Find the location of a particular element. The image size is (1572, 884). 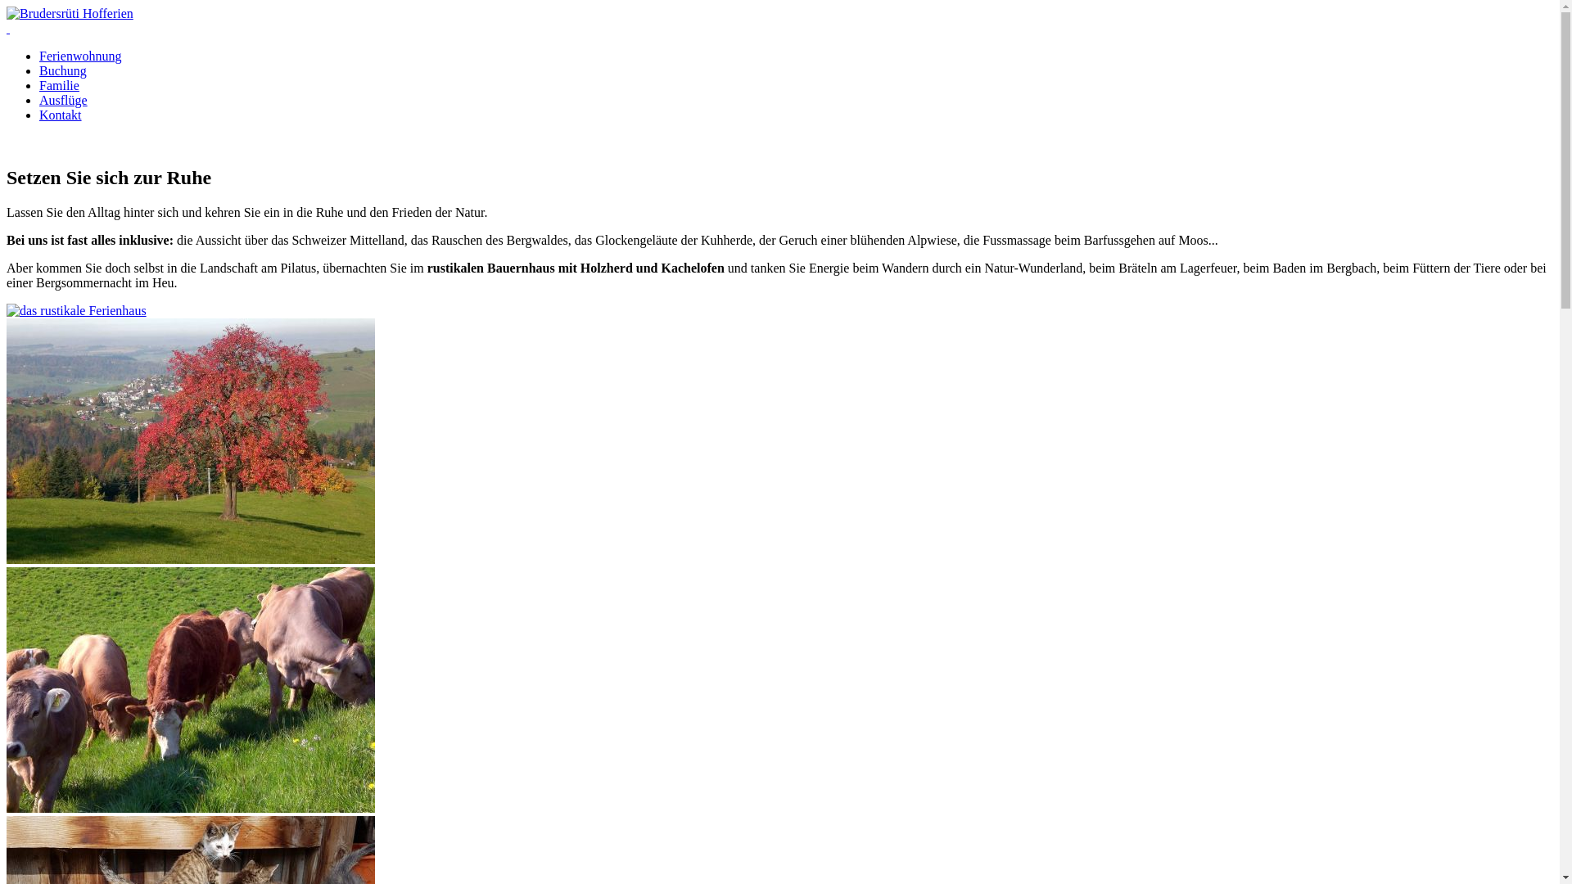

Ferienwohnung is located at coordinates (80, 56).